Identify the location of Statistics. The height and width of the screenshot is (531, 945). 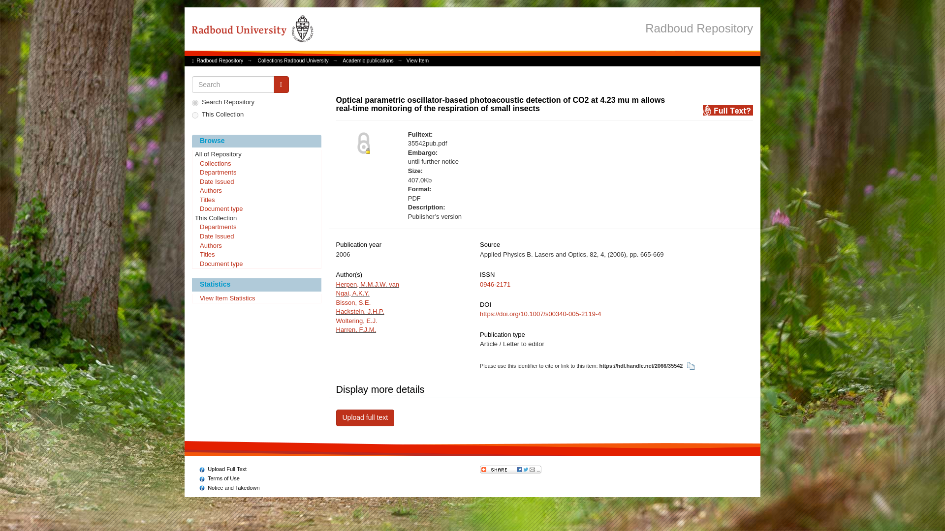
(256, 284).